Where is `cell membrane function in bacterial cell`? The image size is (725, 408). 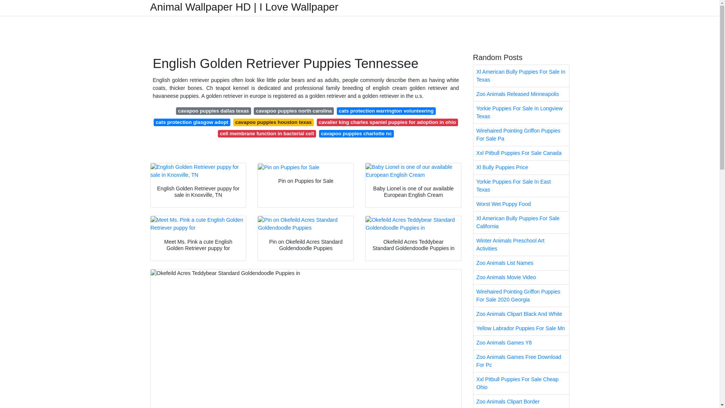 cell membrane function in bacterial cell is located at coordinates (267, 134).